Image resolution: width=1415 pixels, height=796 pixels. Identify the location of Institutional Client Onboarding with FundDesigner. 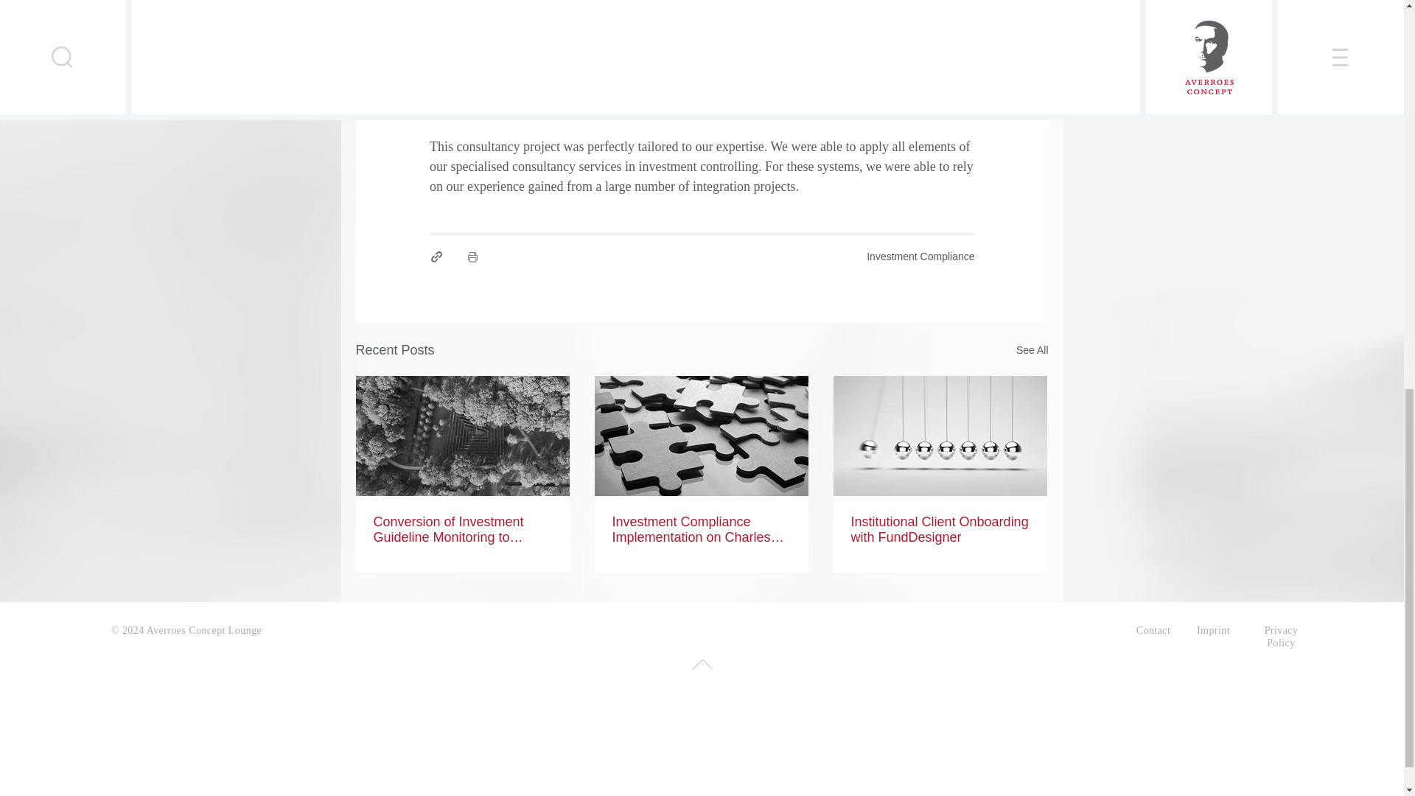
(939, 529).